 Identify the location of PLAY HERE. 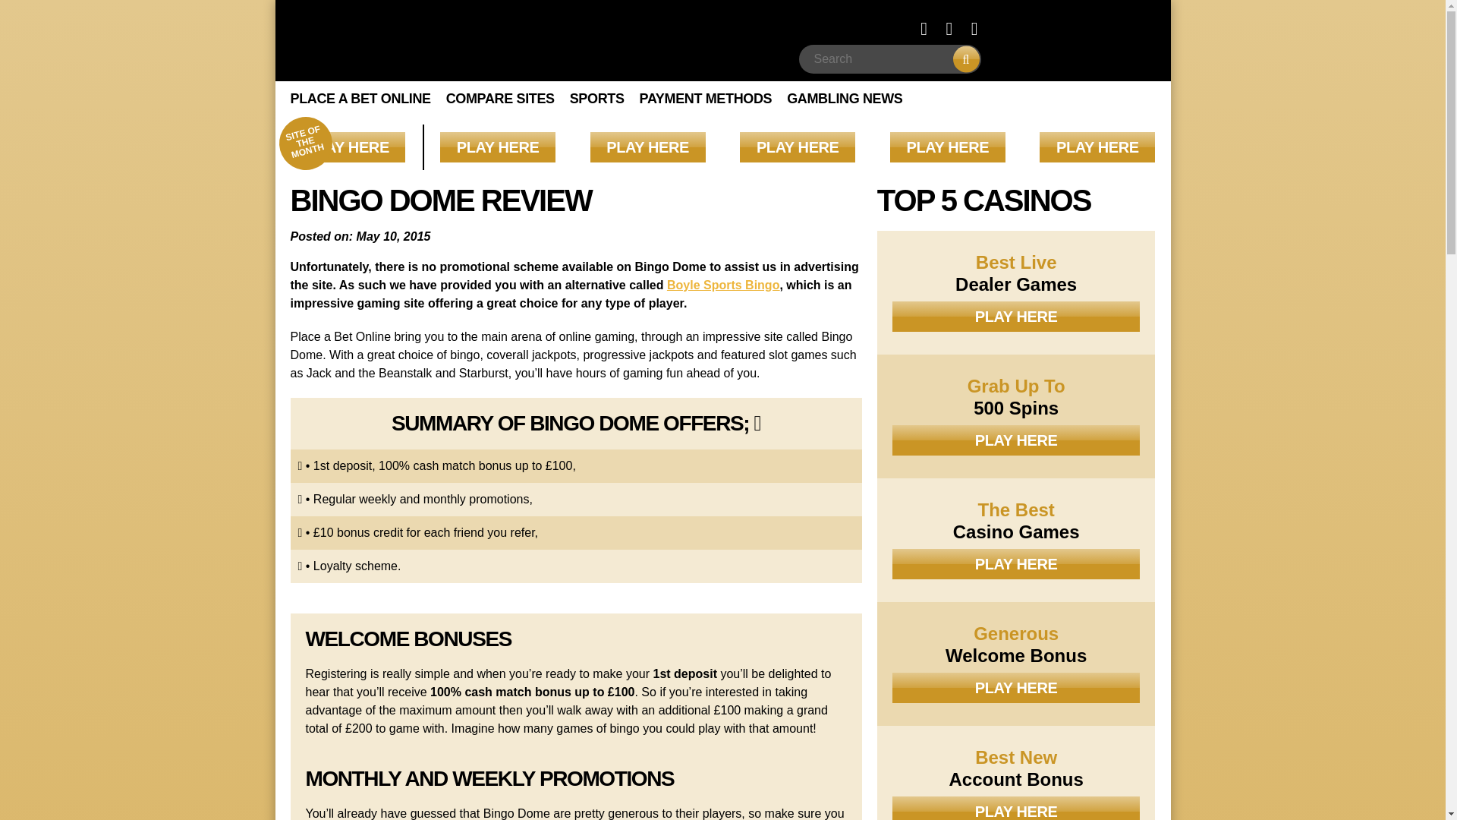
(647, 147).